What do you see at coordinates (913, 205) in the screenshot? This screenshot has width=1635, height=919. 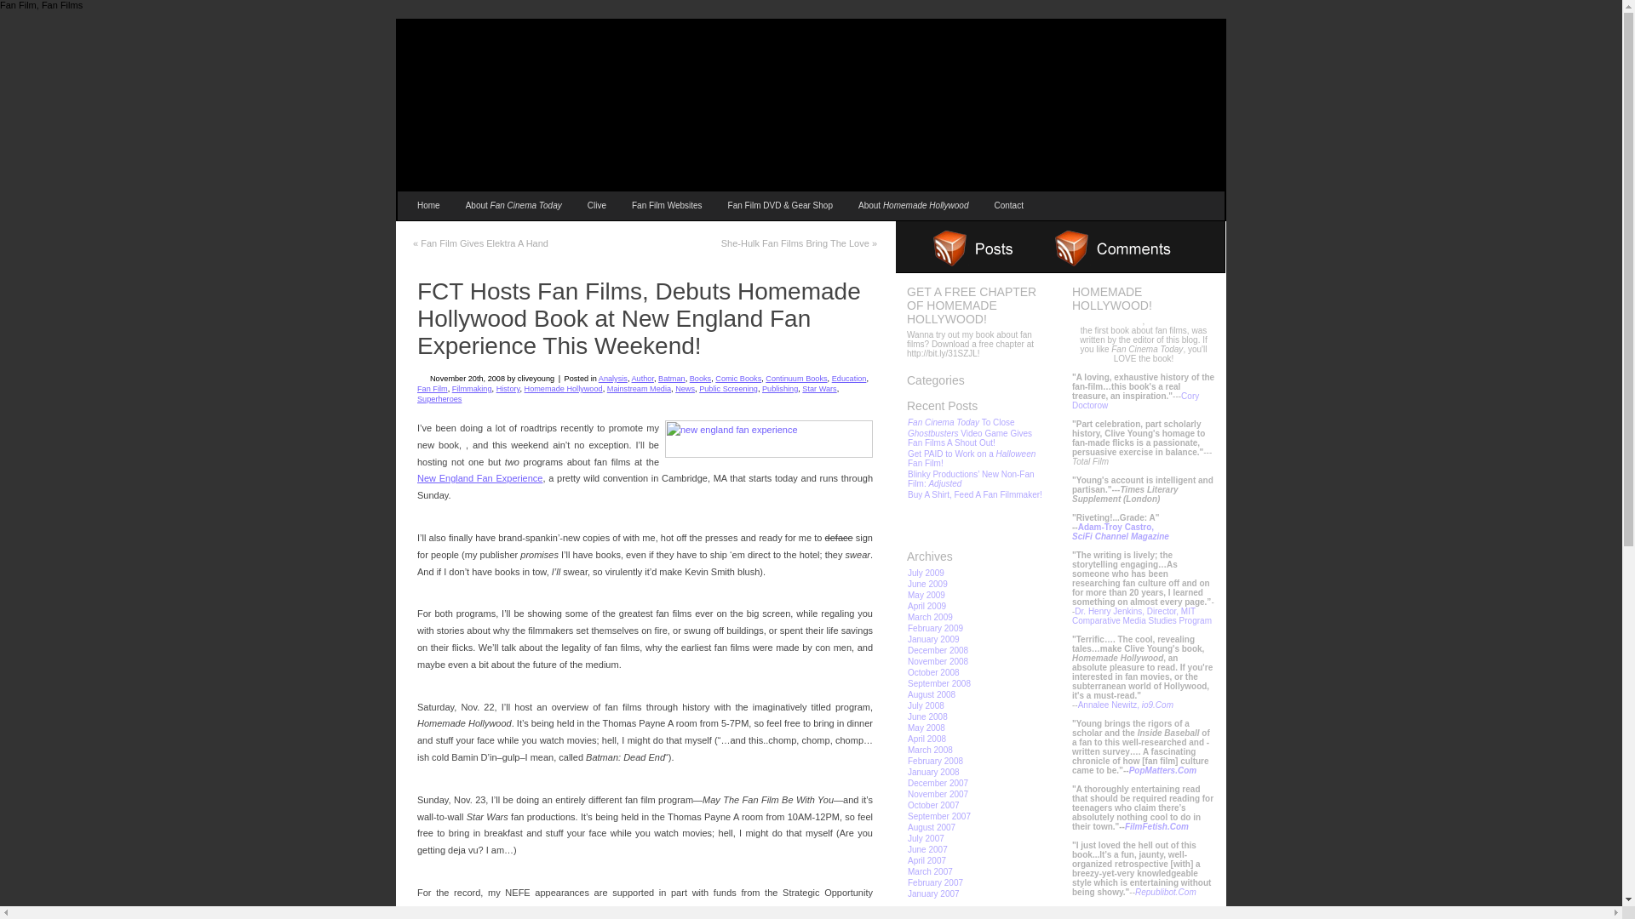 I see `About Homemade Hollywood` at bounding box center [913, 205].